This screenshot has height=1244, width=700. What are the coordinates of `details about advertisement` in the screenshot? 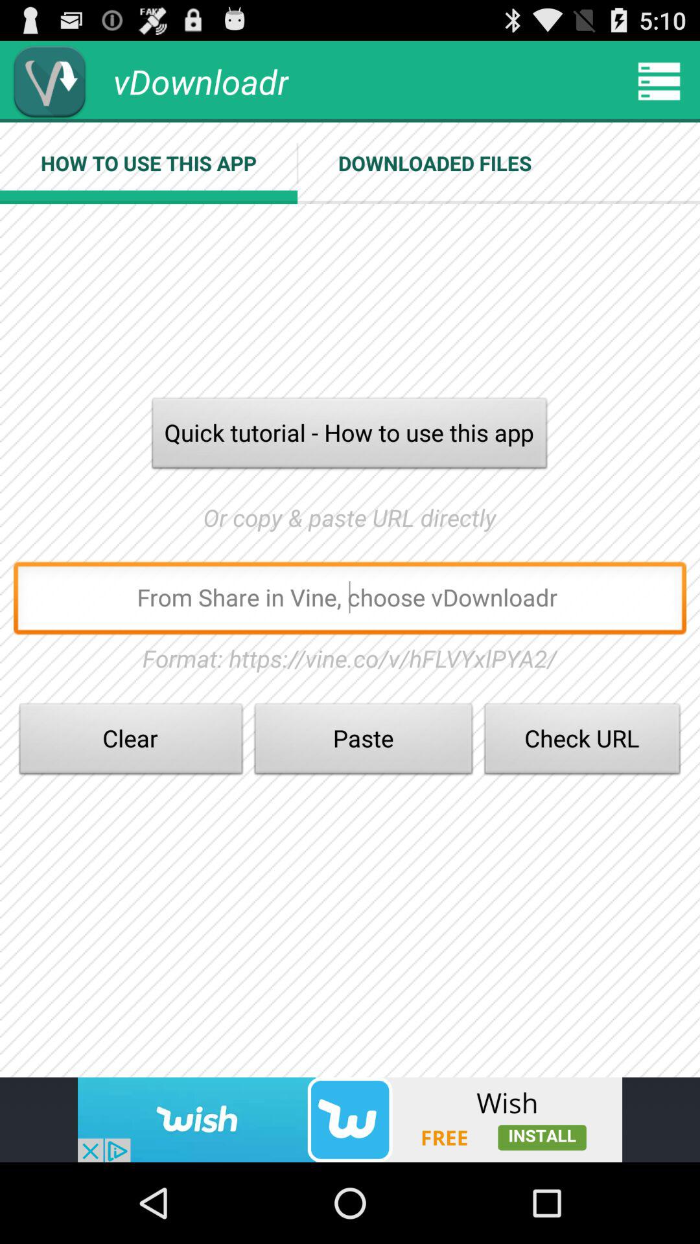 It's located at (350, 1120).